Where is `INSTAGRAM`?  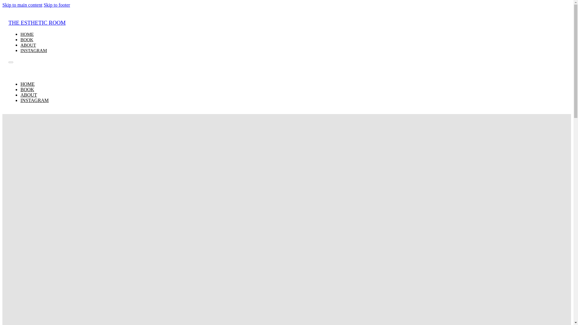 INSTAGRAM is located at coordinates (34, 101).